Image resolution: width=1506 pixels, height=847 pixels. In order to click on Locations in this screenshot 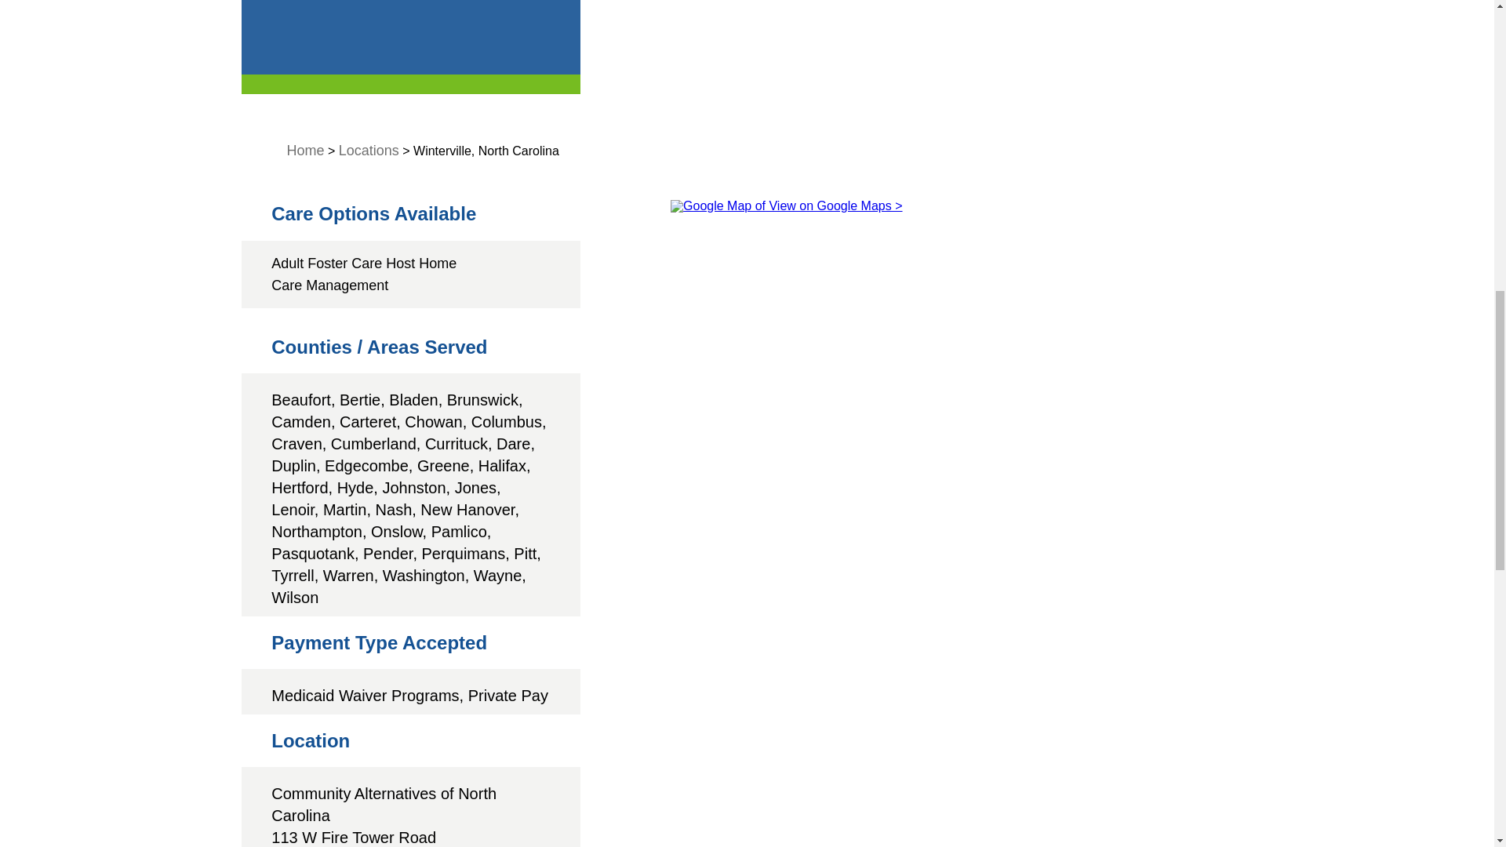, I will do `click(369, 151)`.